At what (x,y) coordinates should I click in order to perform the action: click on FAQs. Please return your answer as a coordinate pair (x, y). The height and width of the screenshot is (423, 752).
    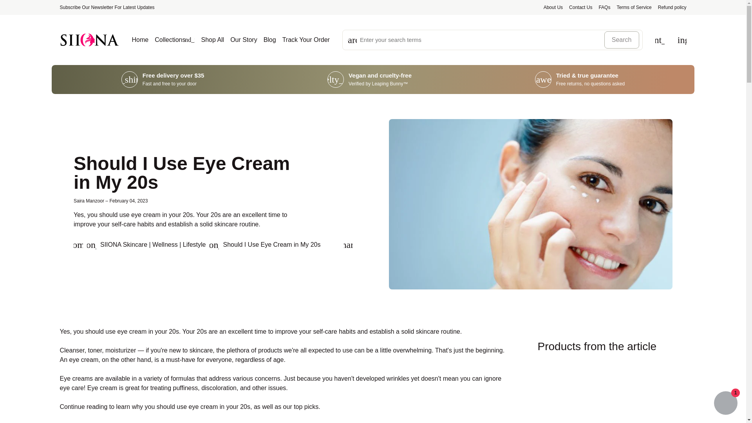
    Looking at the image, I should click on (604, 7).